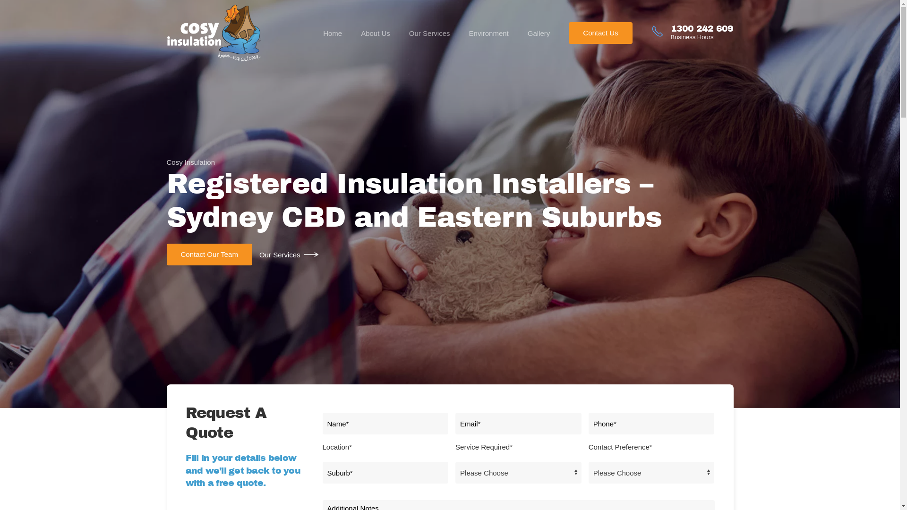 The height and width of the screenshot is (510, 907). Describe the element at coordinates (539, 33) in the screenshot. I see `Gallery` at that location.